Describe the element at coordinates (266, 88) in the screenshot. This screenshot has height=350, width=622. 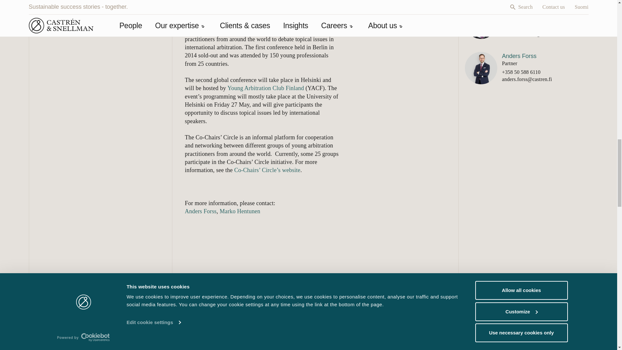
I see `YACF` at that location.